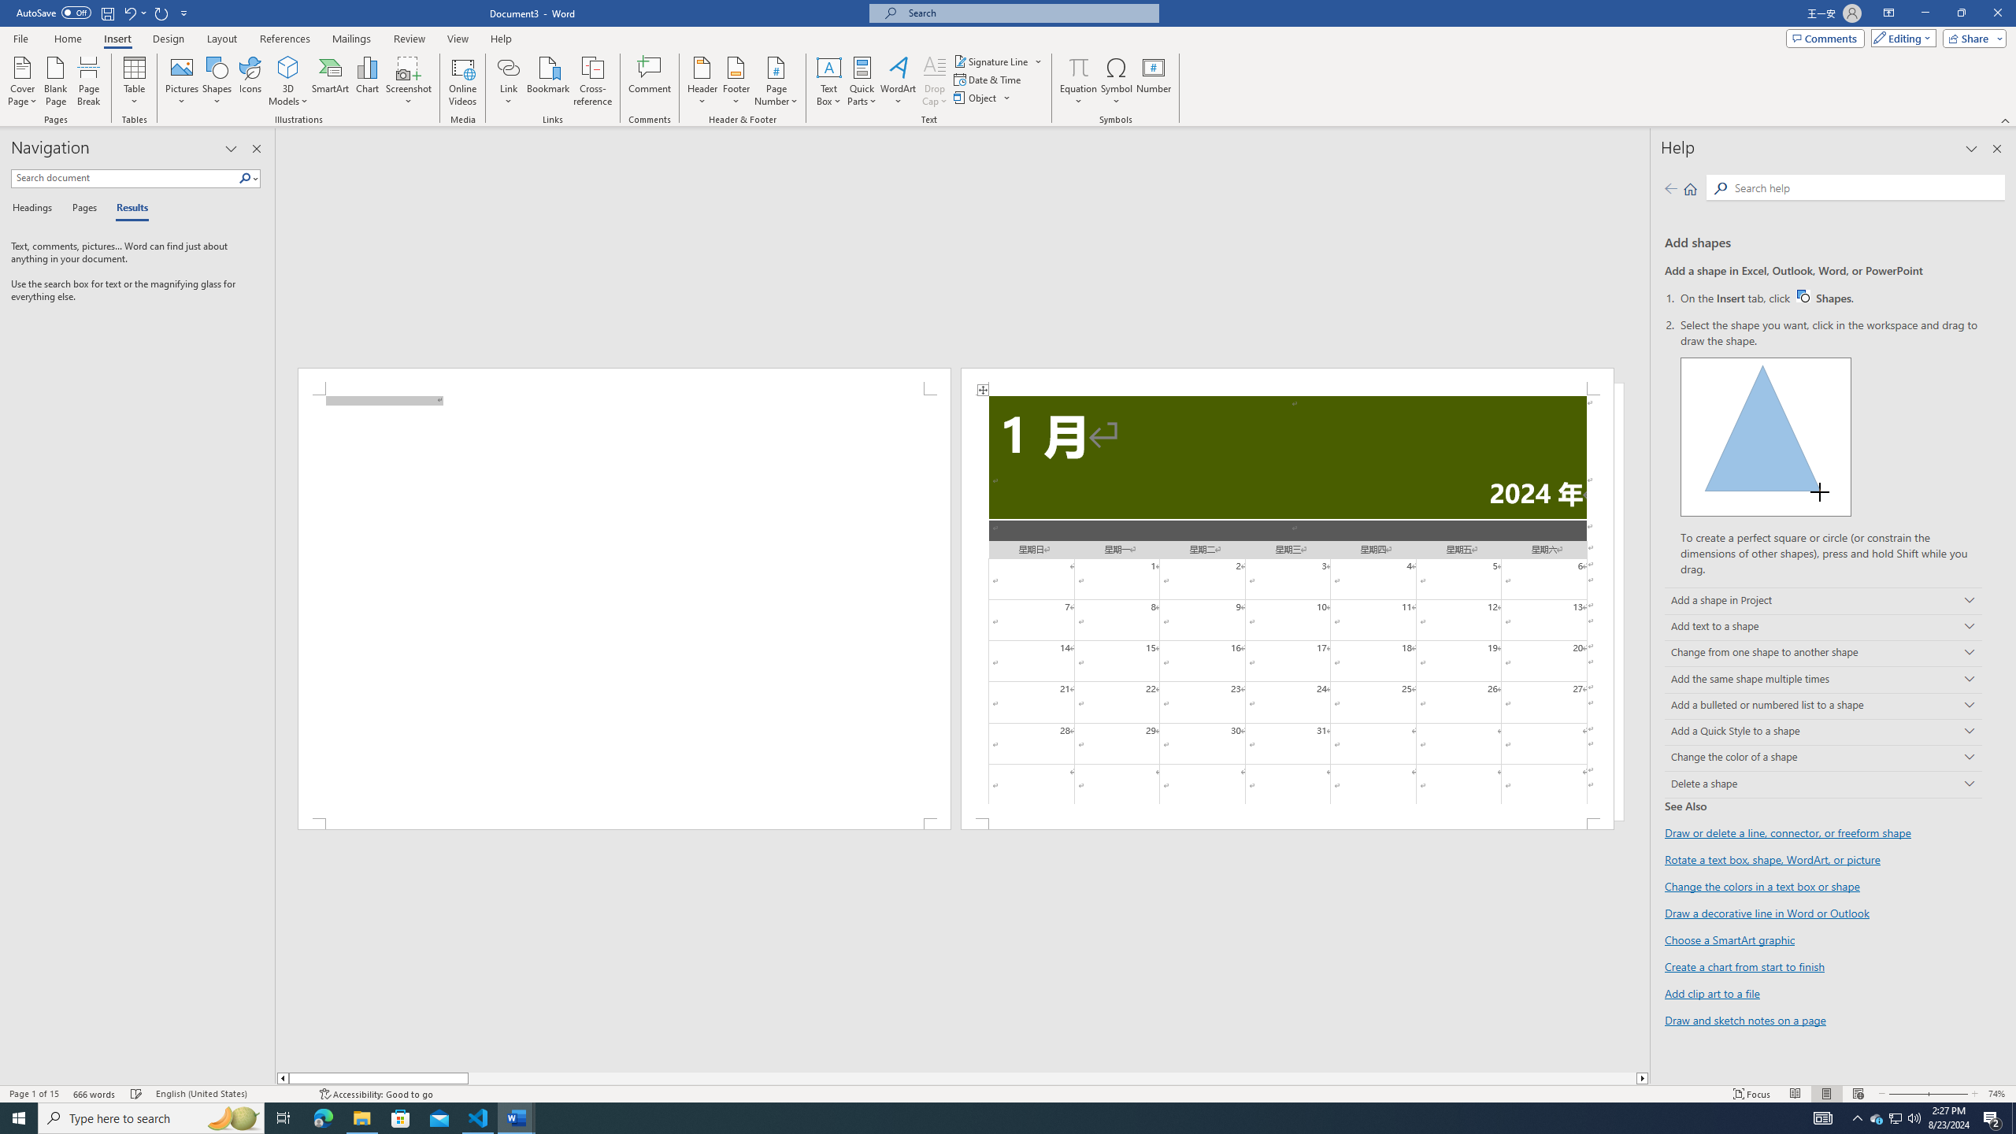 The image size is (2016, 1134). What do you see at coordinates (1823, 758) in the screenshot?
I see `Change the color of a shape` at bounding box center [1823, 758].